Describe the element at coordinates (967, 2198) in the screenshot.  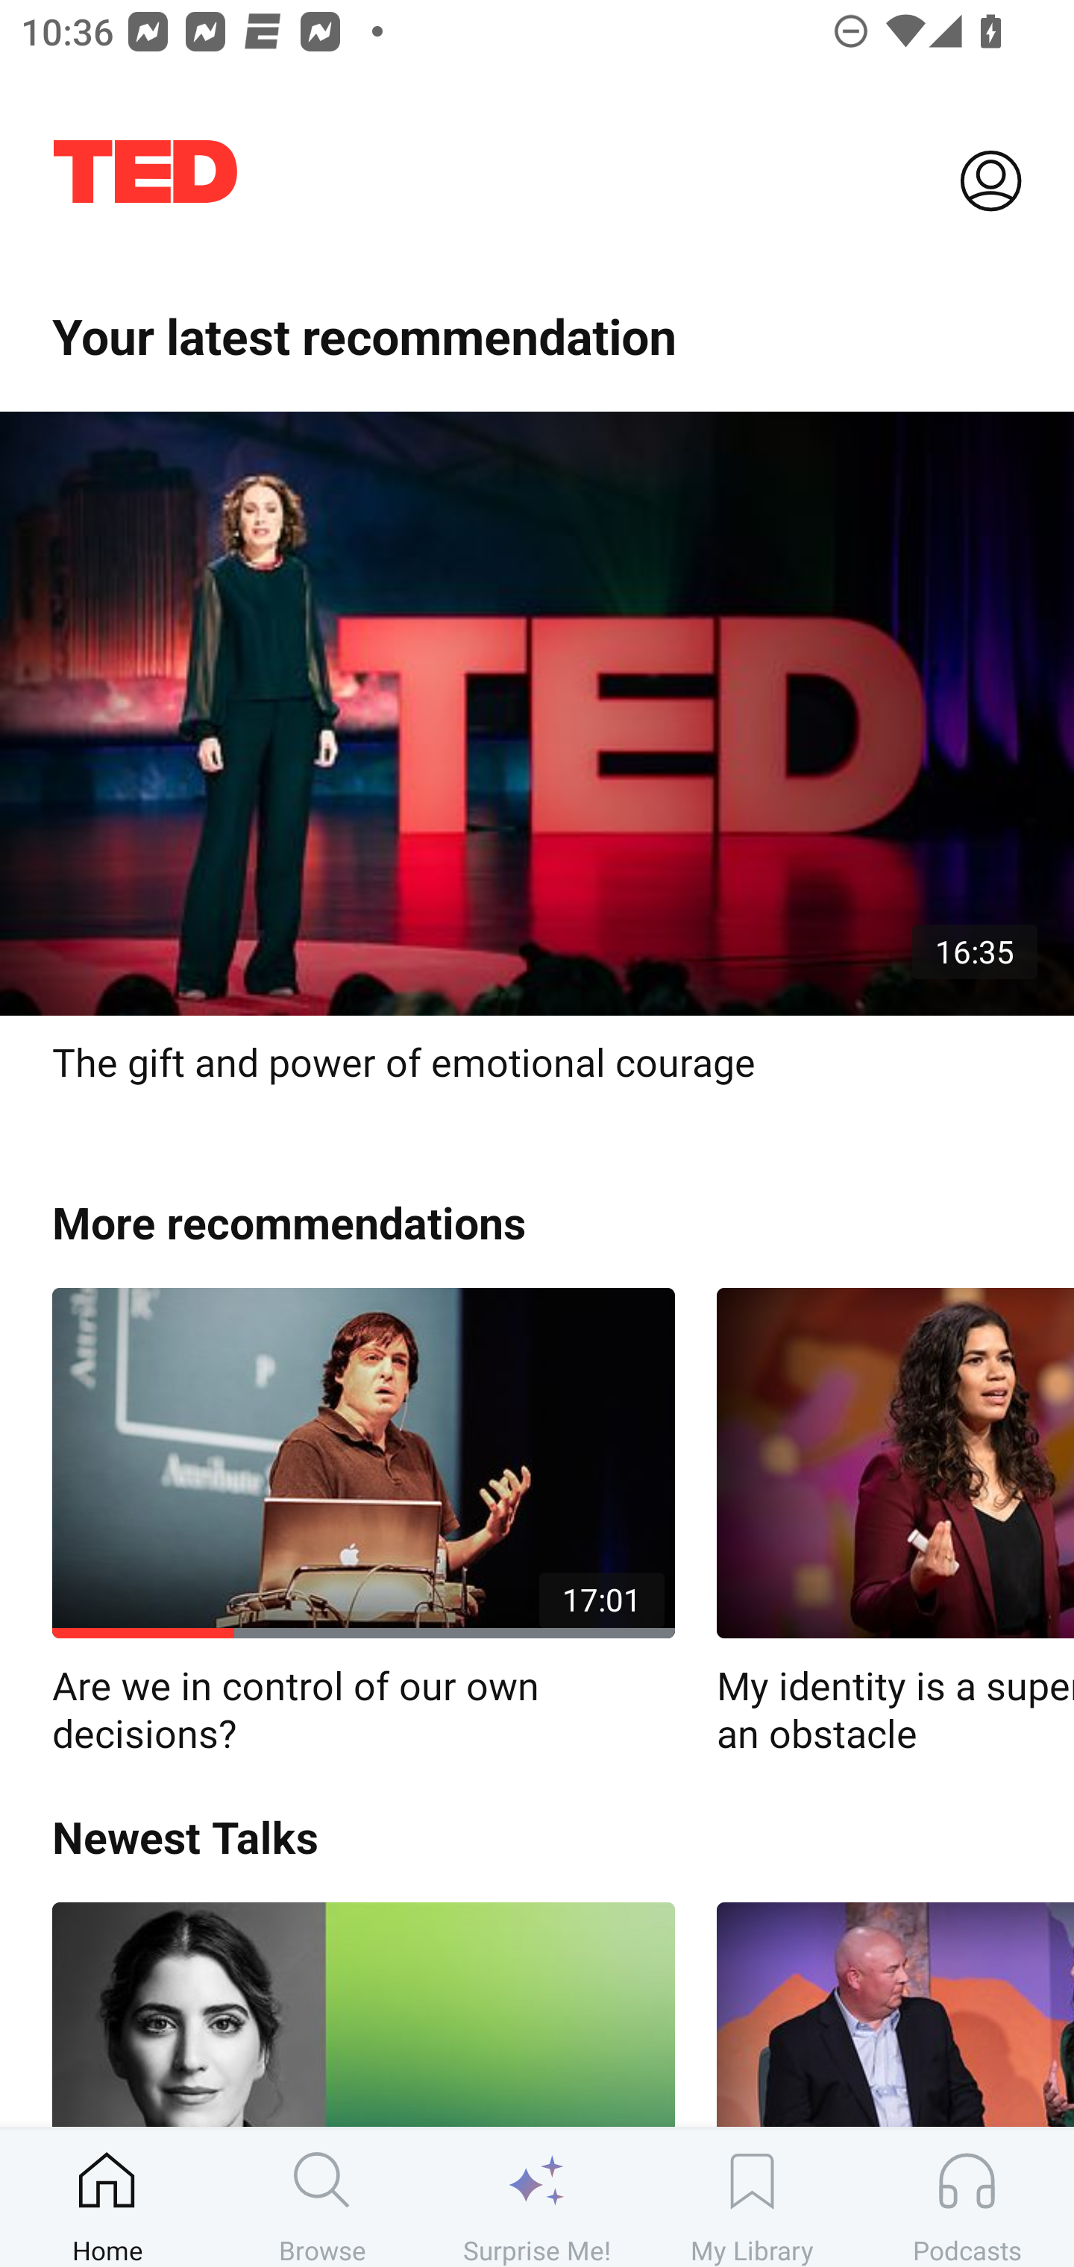
I see `Podcasts` at that location.